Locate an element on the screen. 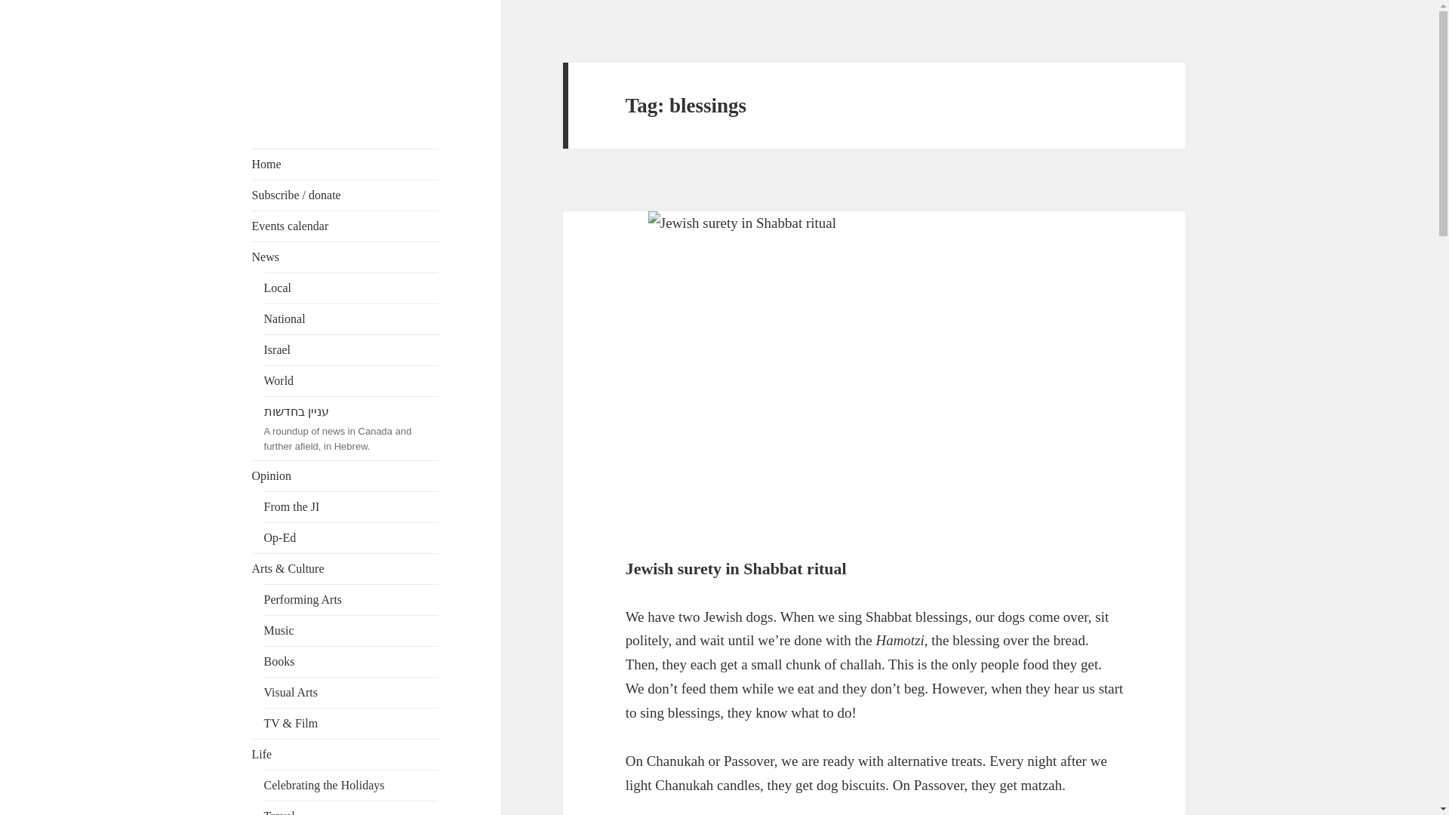 The height and width of the screenshot is (815, 1449). Opinion is located at coordinates (346, 476).